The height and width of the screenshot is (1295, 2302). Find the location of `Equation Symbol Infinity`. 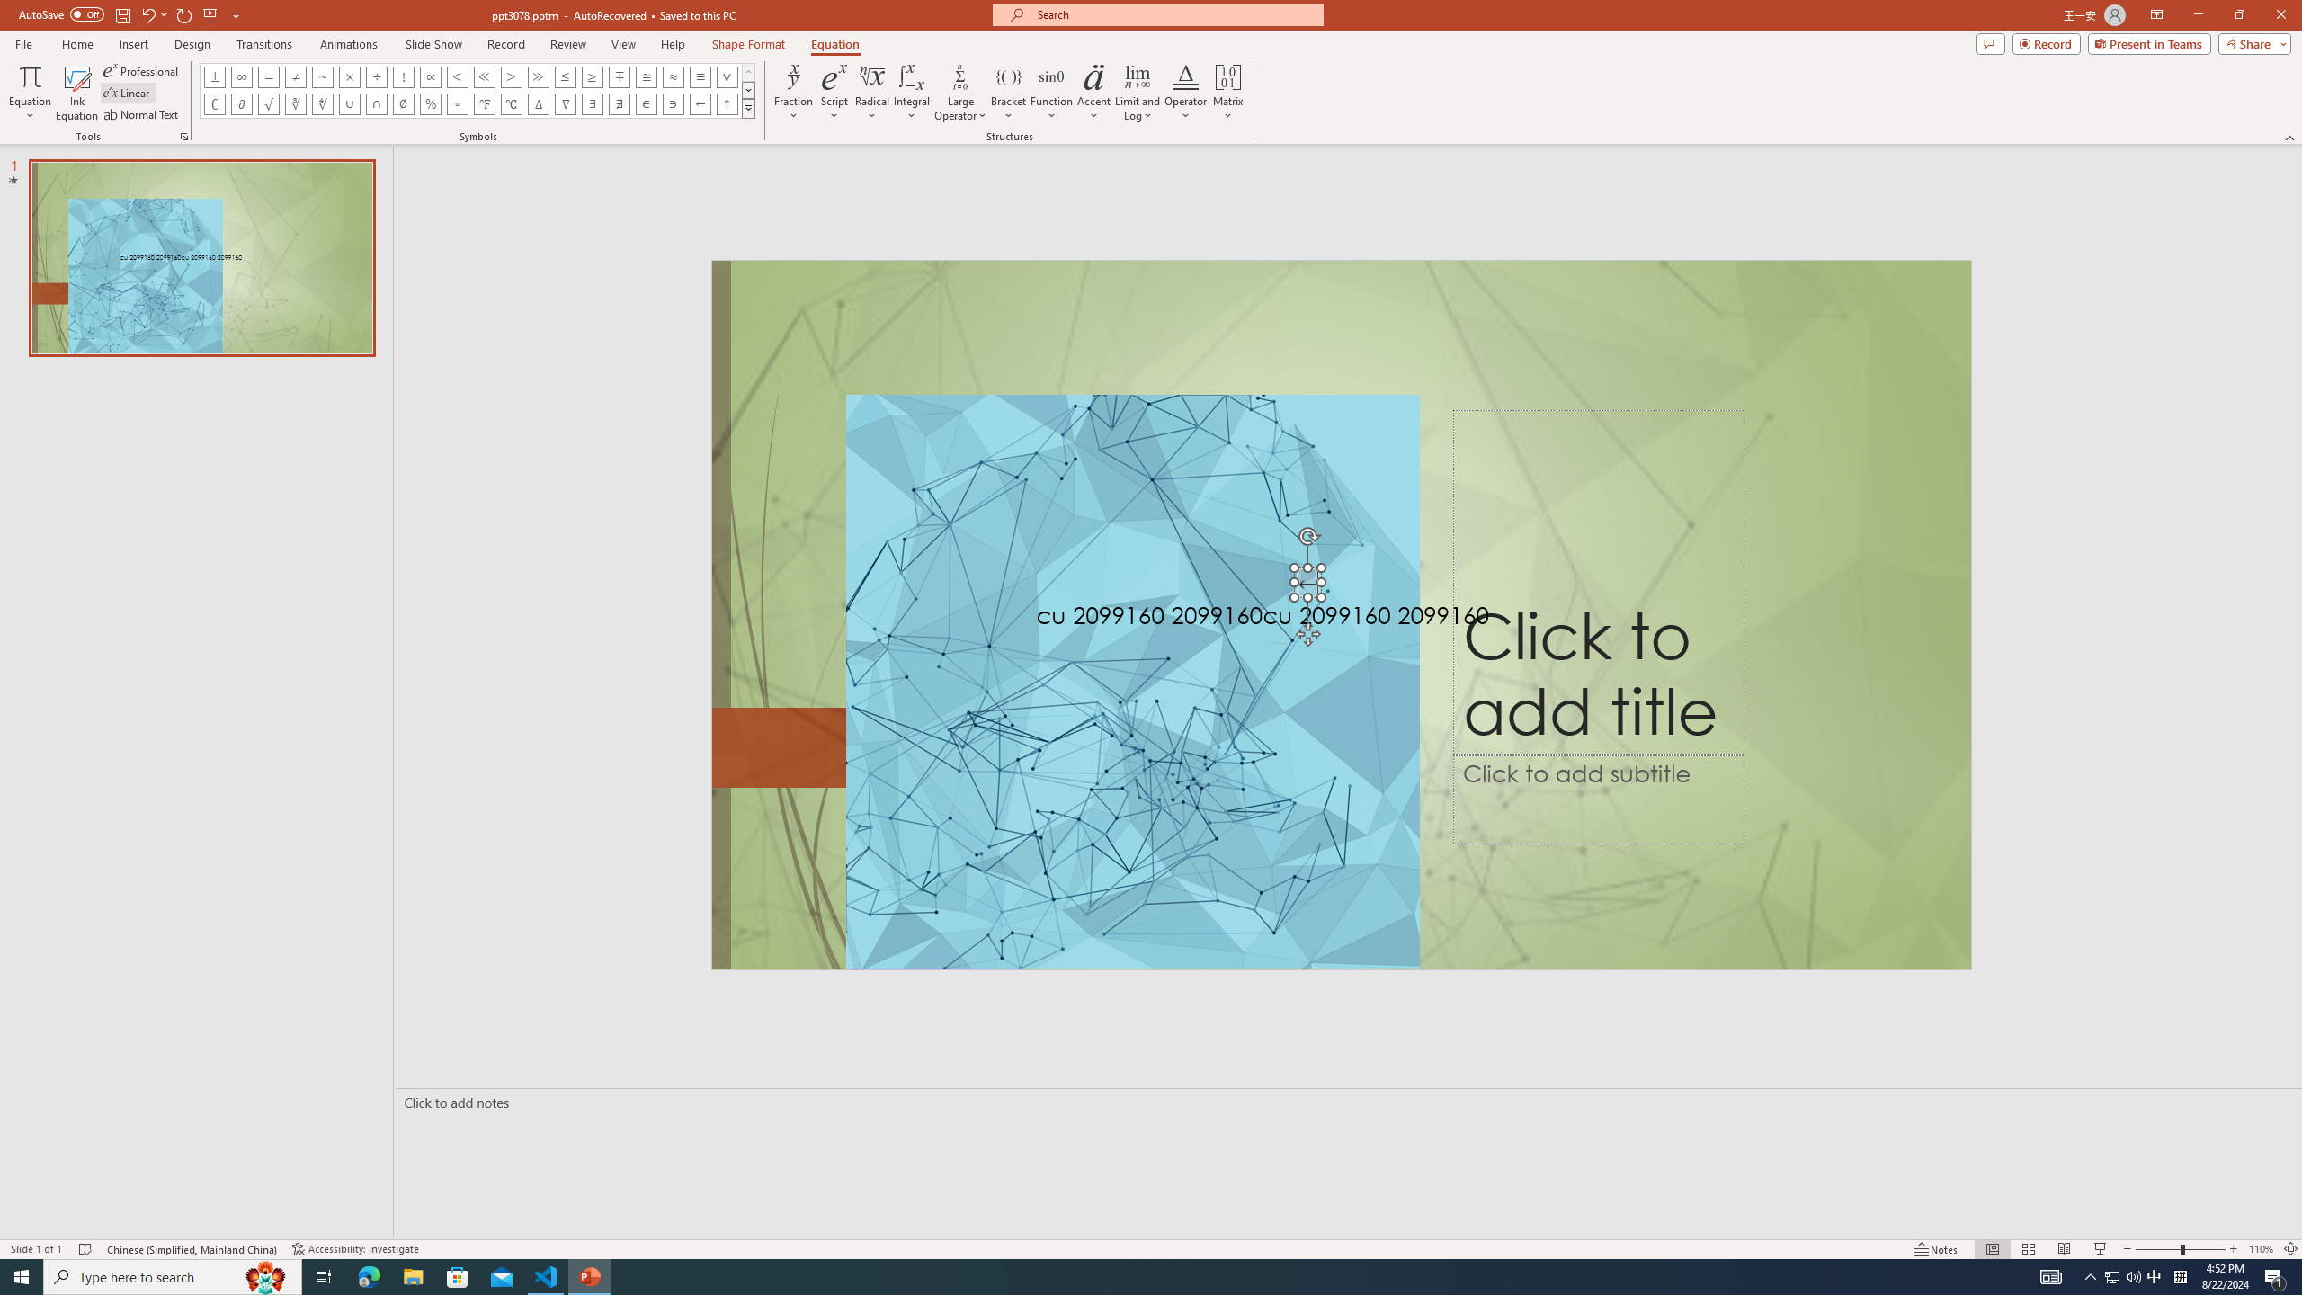

Equation Symbol Infinity is located at coordinates (241, 76).